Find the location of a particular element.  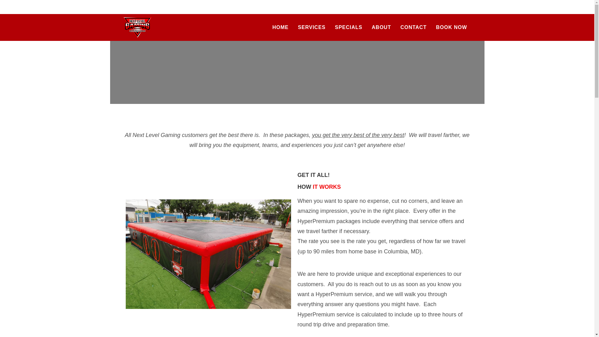

BOOK NOW is located at coordinates (451, 27).